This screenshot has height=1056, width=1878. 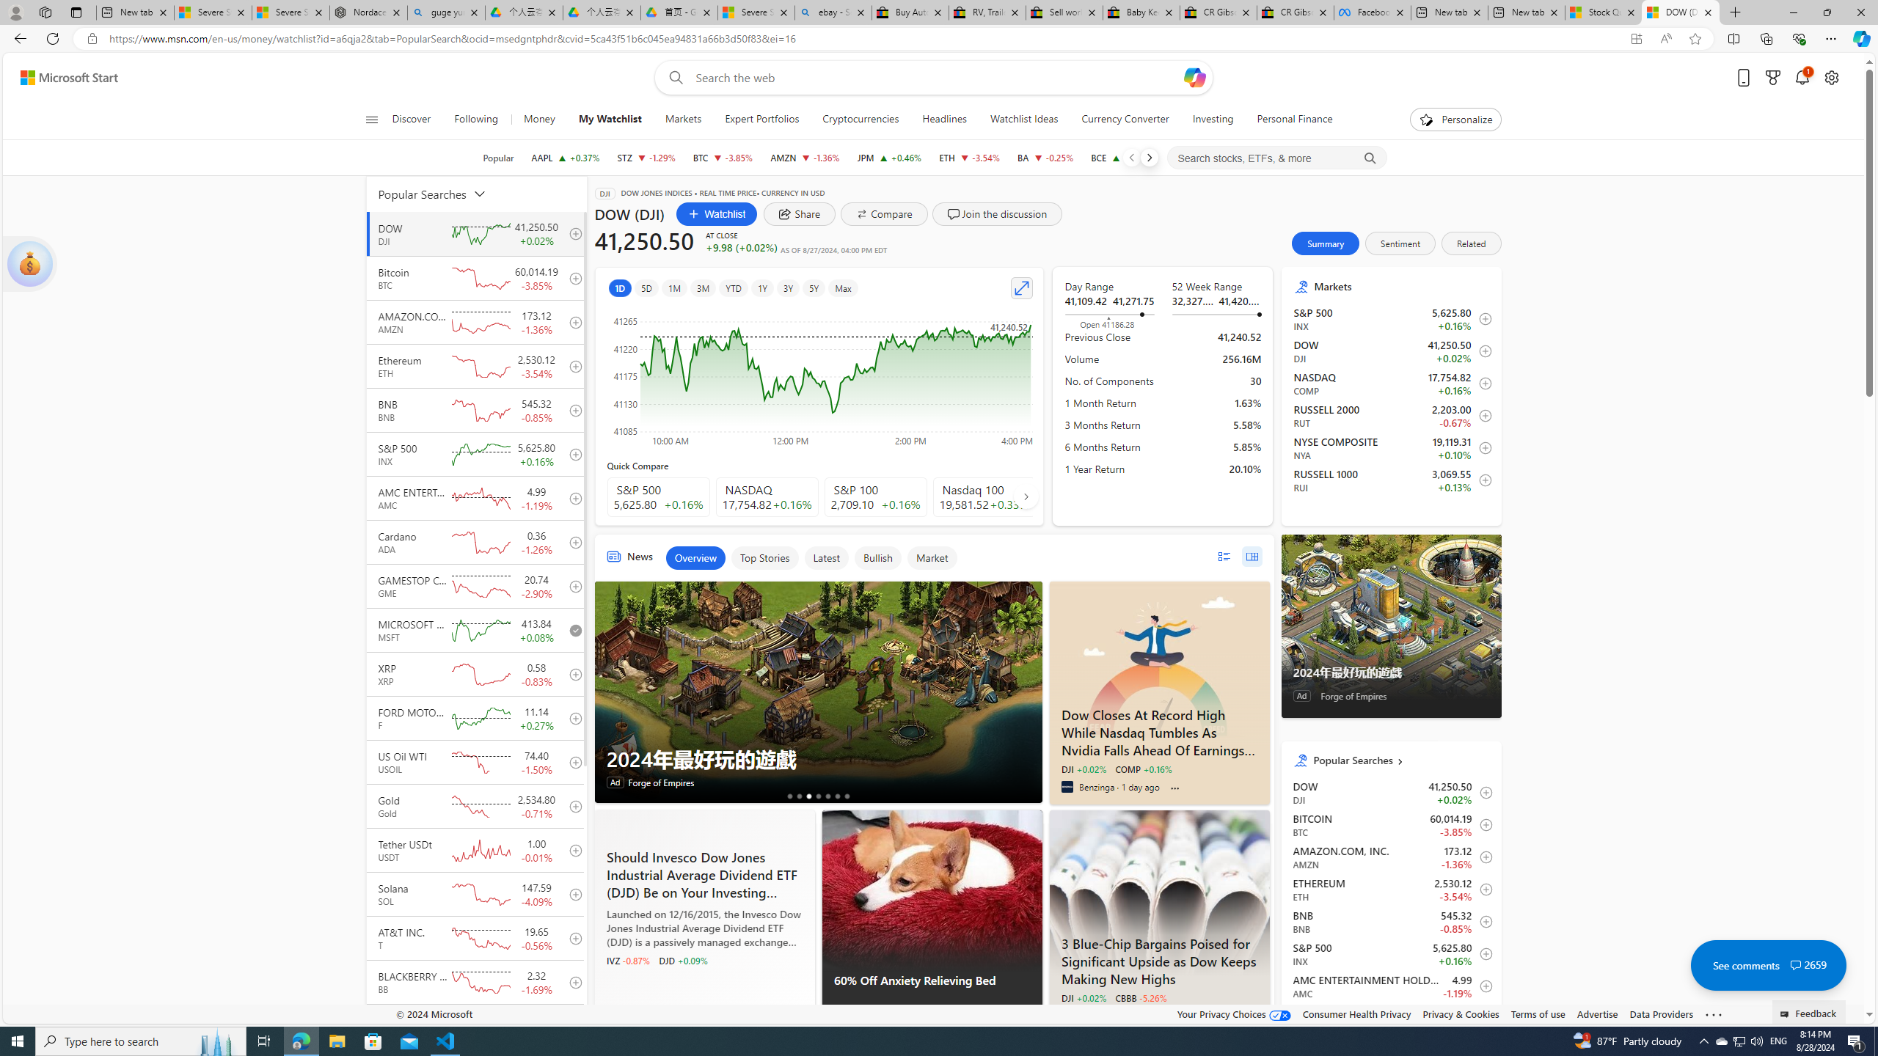 What do you see at coordinates (1357, 1013) in the screenshot?
I see `Consumer Health Privacy` at bounding box center [1357, 1013].